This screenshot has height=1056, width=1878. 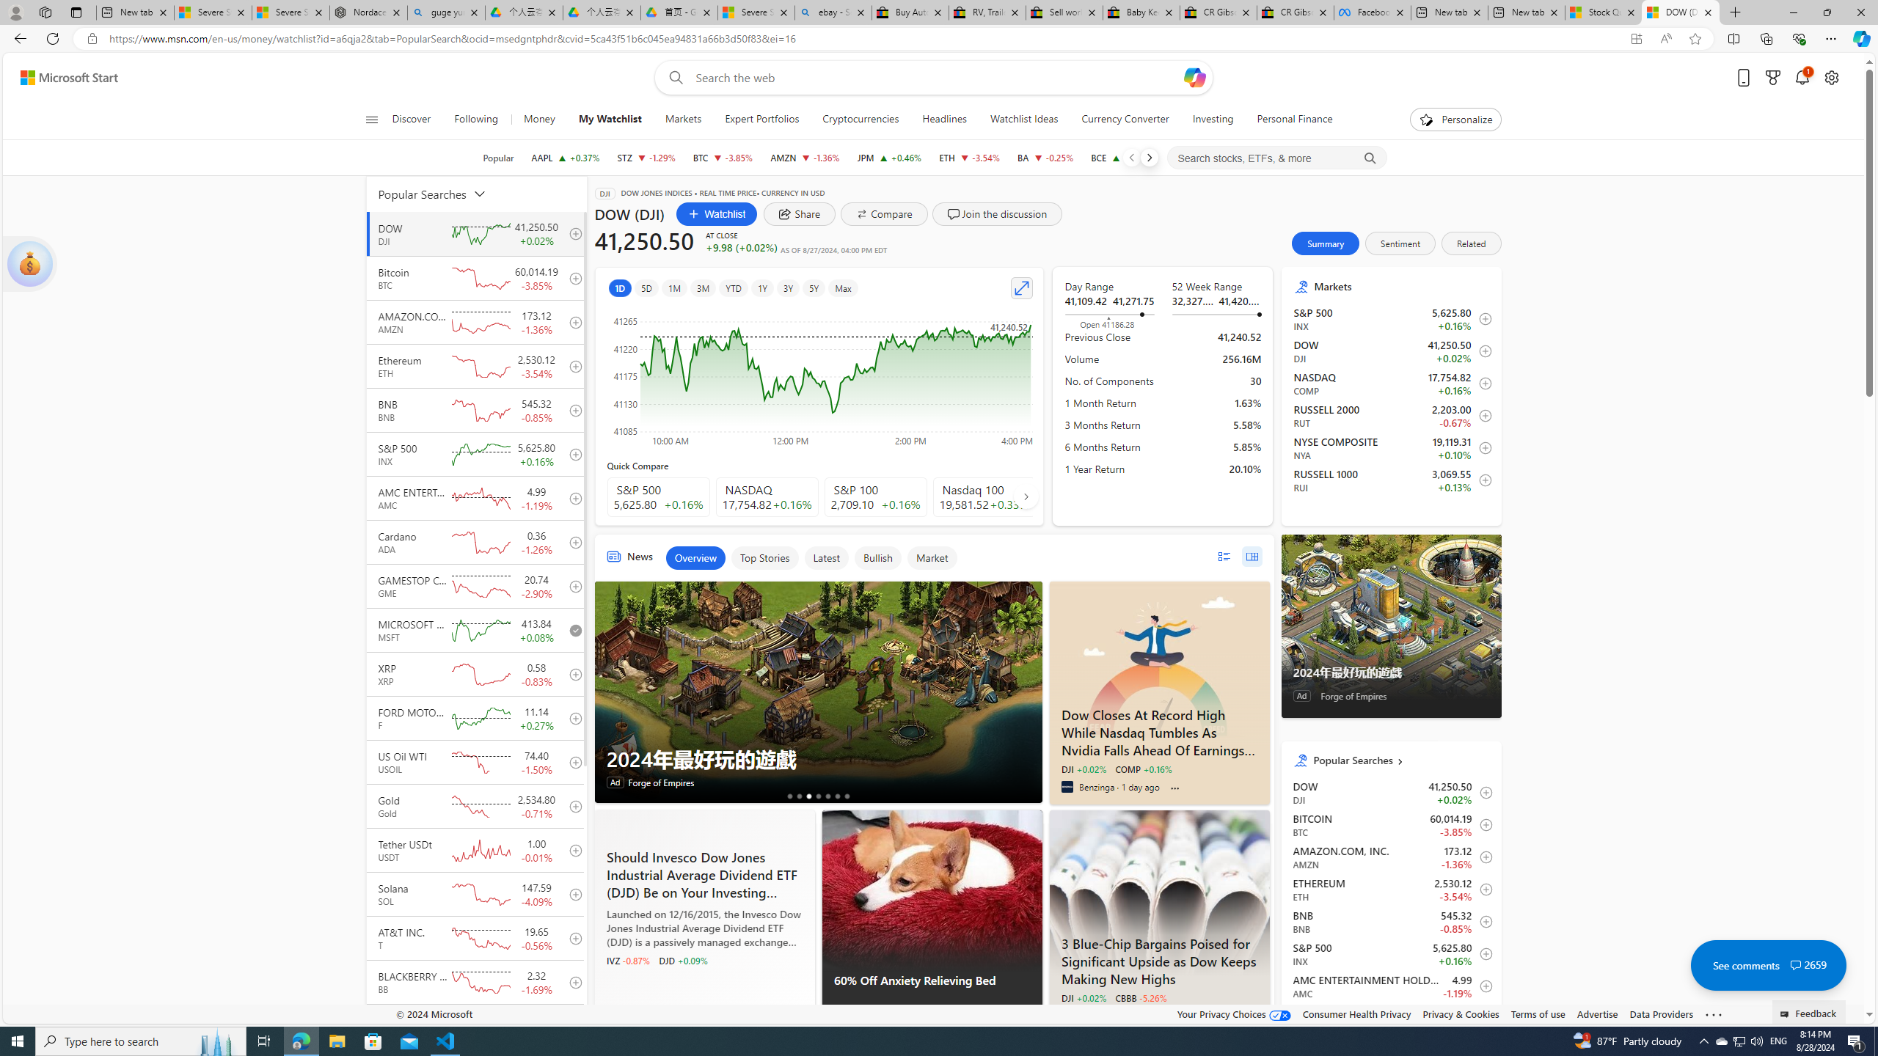 What do you see at coordinates (1357, 1013) in the screenshot?
I see `Consumer Health Privacy` at bounding box center [1357, 1013].